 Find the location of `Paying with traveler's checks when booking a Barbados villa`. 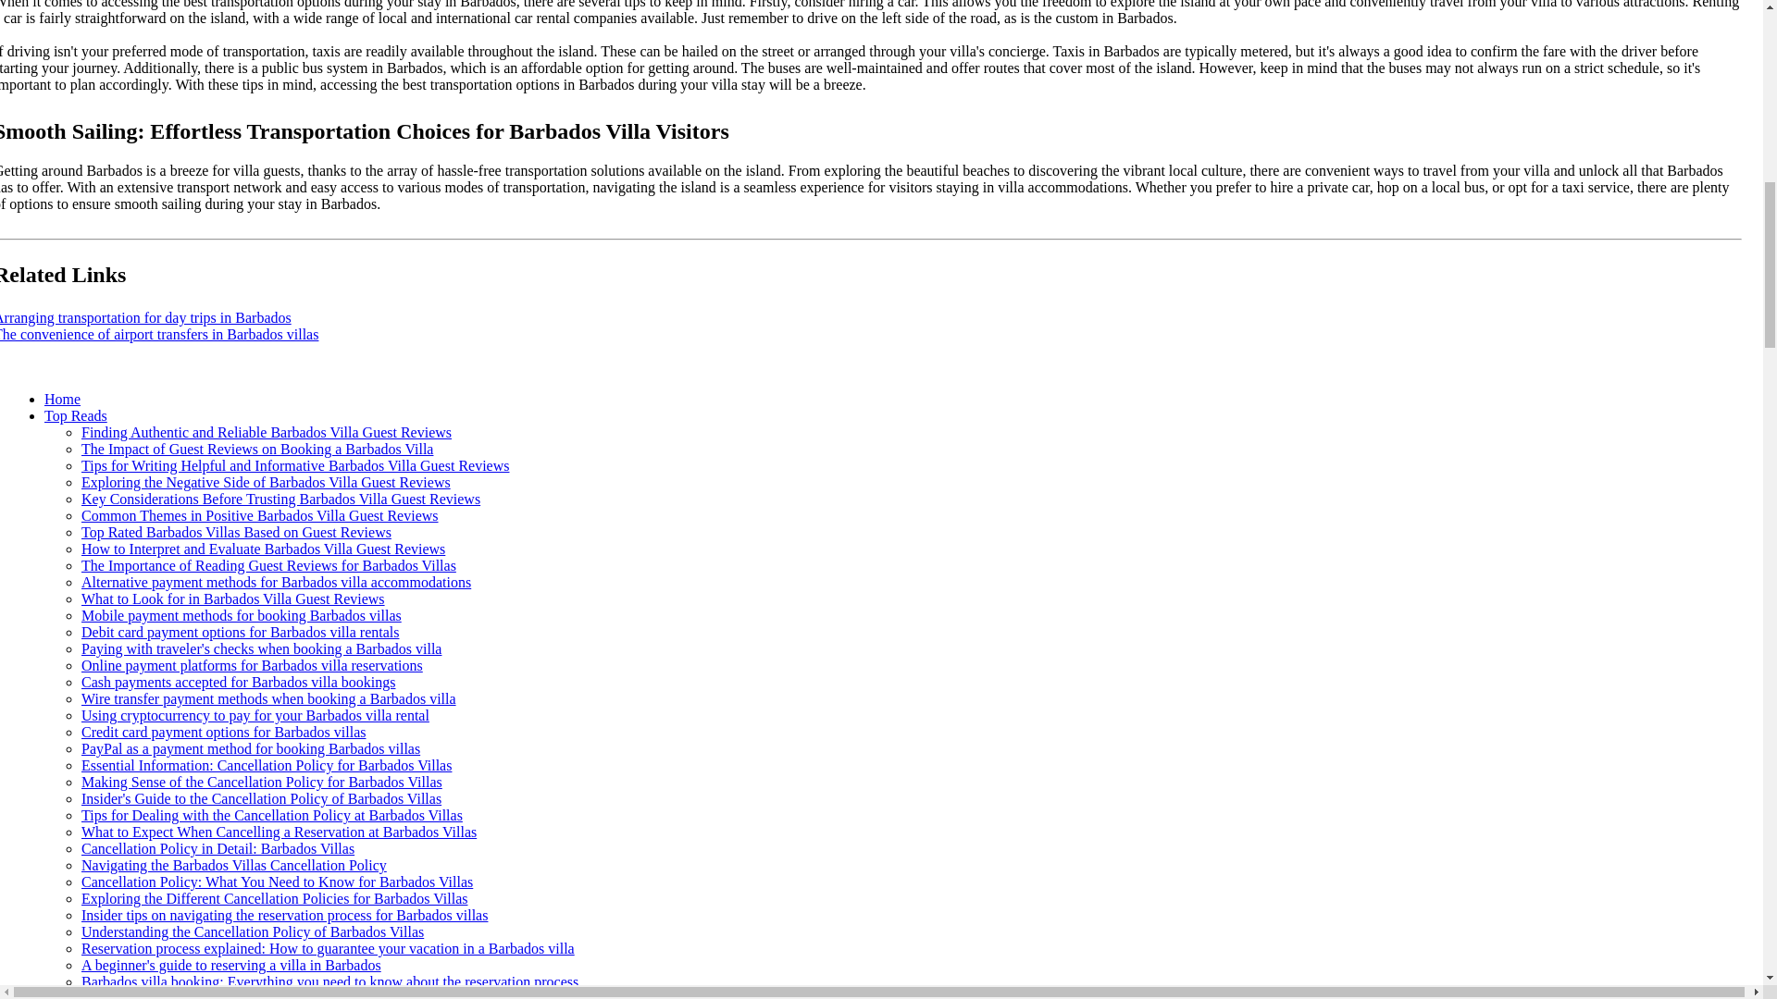

Paying with traveler's checks when booking a Barbados villa is located at coordinates (261, 648).